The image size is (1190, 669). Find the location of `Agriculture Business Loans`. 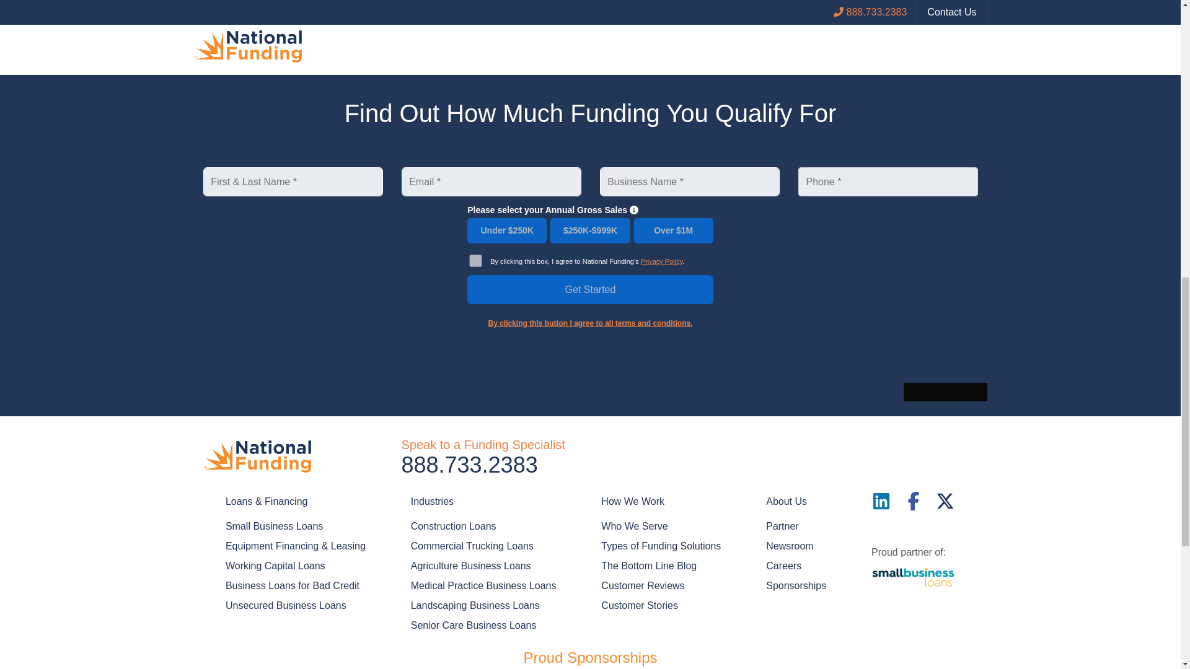

Agriculture Business Loans is located at coordinates (470, 566).